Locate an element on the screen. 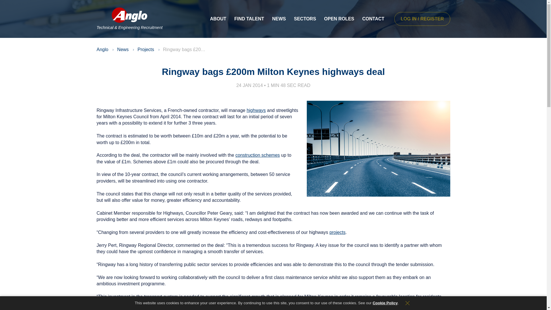 Image resolution: width=551 pixels, height=310 pixels. Anglo is located at coordinates (102, 49).